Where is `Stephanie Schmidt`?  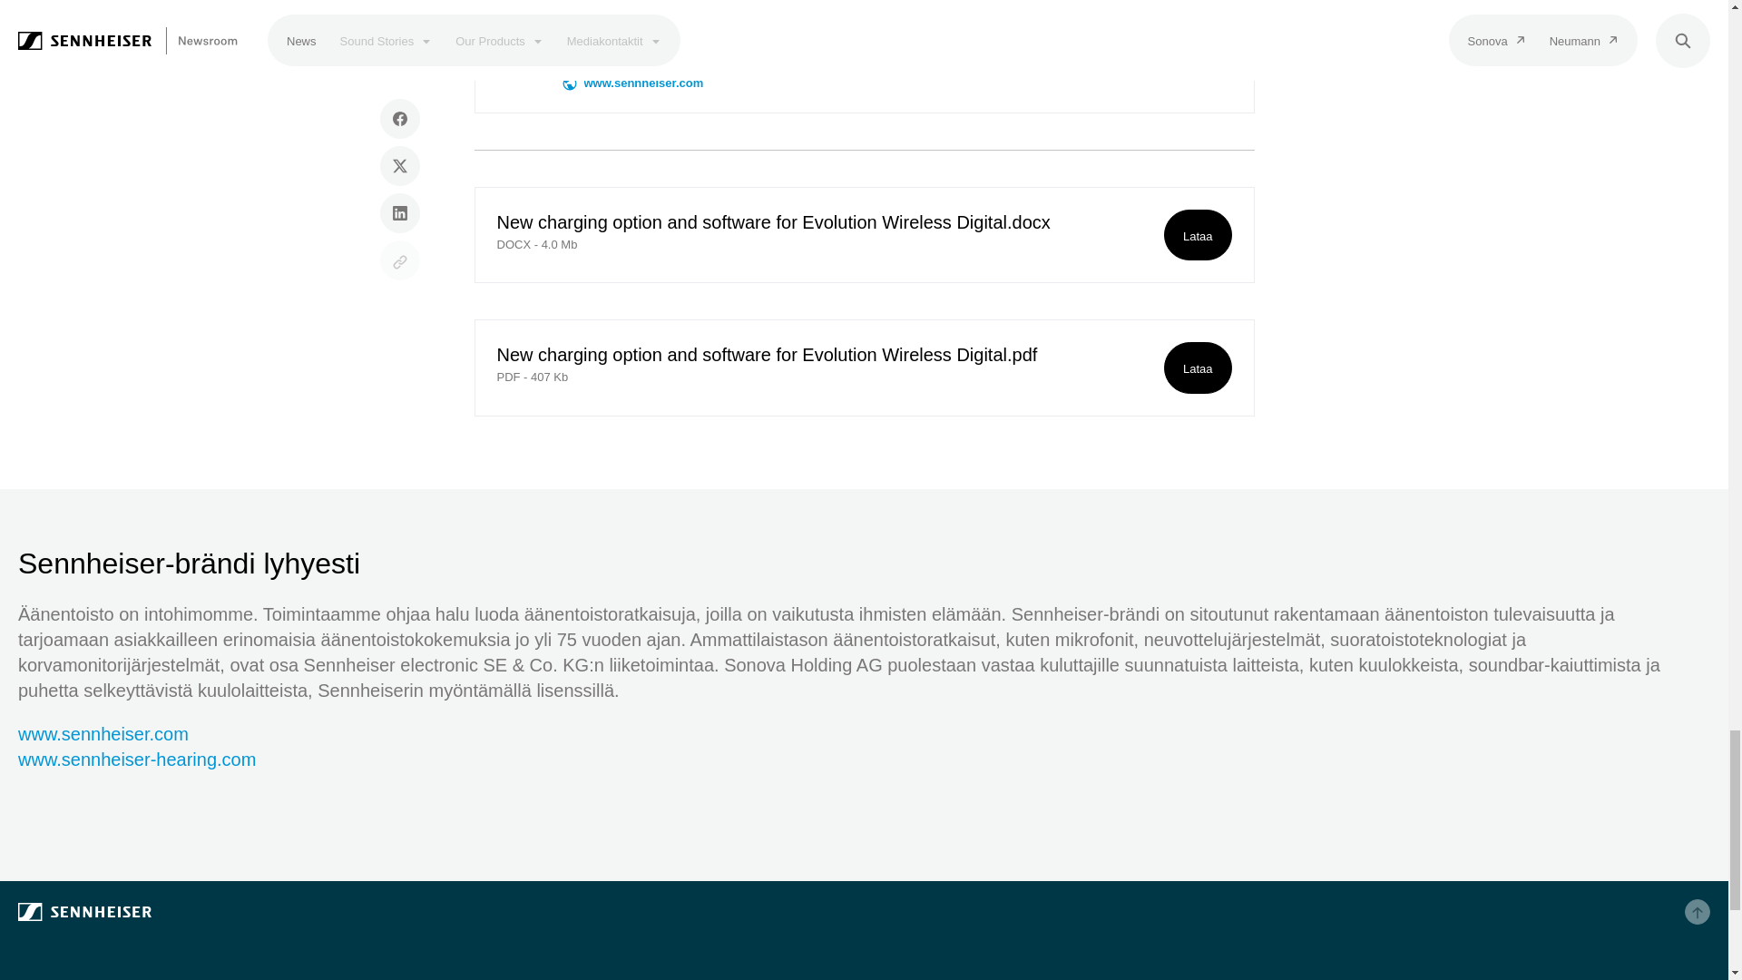
Stephanie Schmidt is located at coordinates (524, 22).